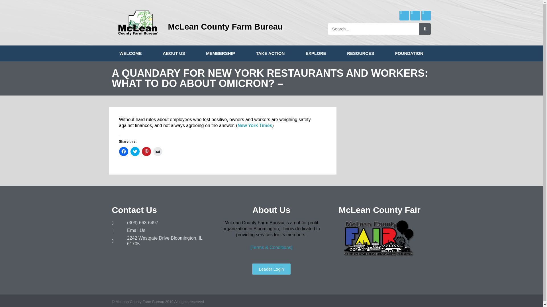 The width and height of the screenshot is (547, 307). I want to click on MEMBERSHIP, so click(220, 53).